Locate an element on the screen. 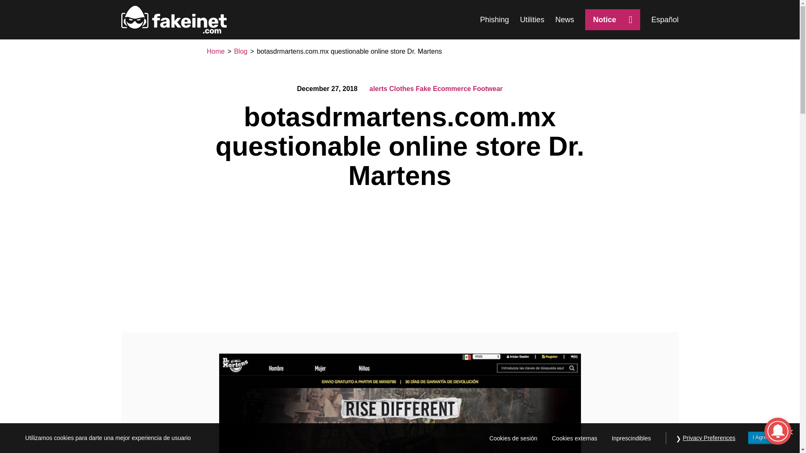 The width and height of the screenshot is (806, 453). Utilities is located at coordinates (532, 20).